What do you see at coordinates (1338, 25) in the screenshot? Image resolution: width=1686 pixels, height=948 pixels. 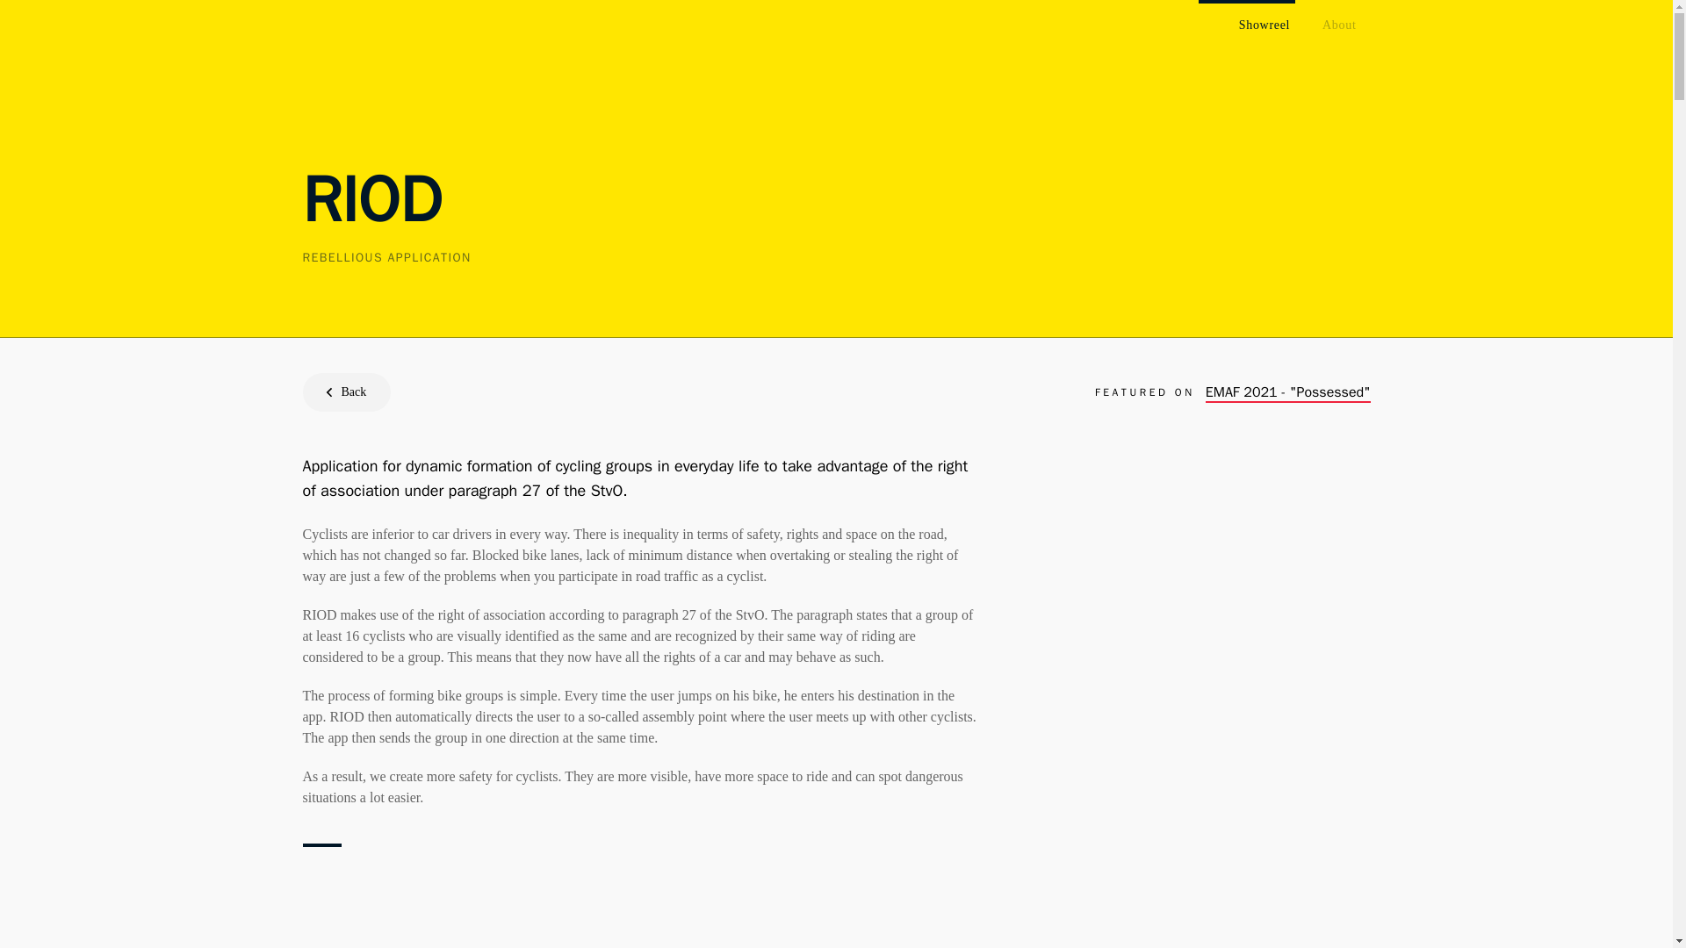 I see `About` at bounding box center [1338, 25].